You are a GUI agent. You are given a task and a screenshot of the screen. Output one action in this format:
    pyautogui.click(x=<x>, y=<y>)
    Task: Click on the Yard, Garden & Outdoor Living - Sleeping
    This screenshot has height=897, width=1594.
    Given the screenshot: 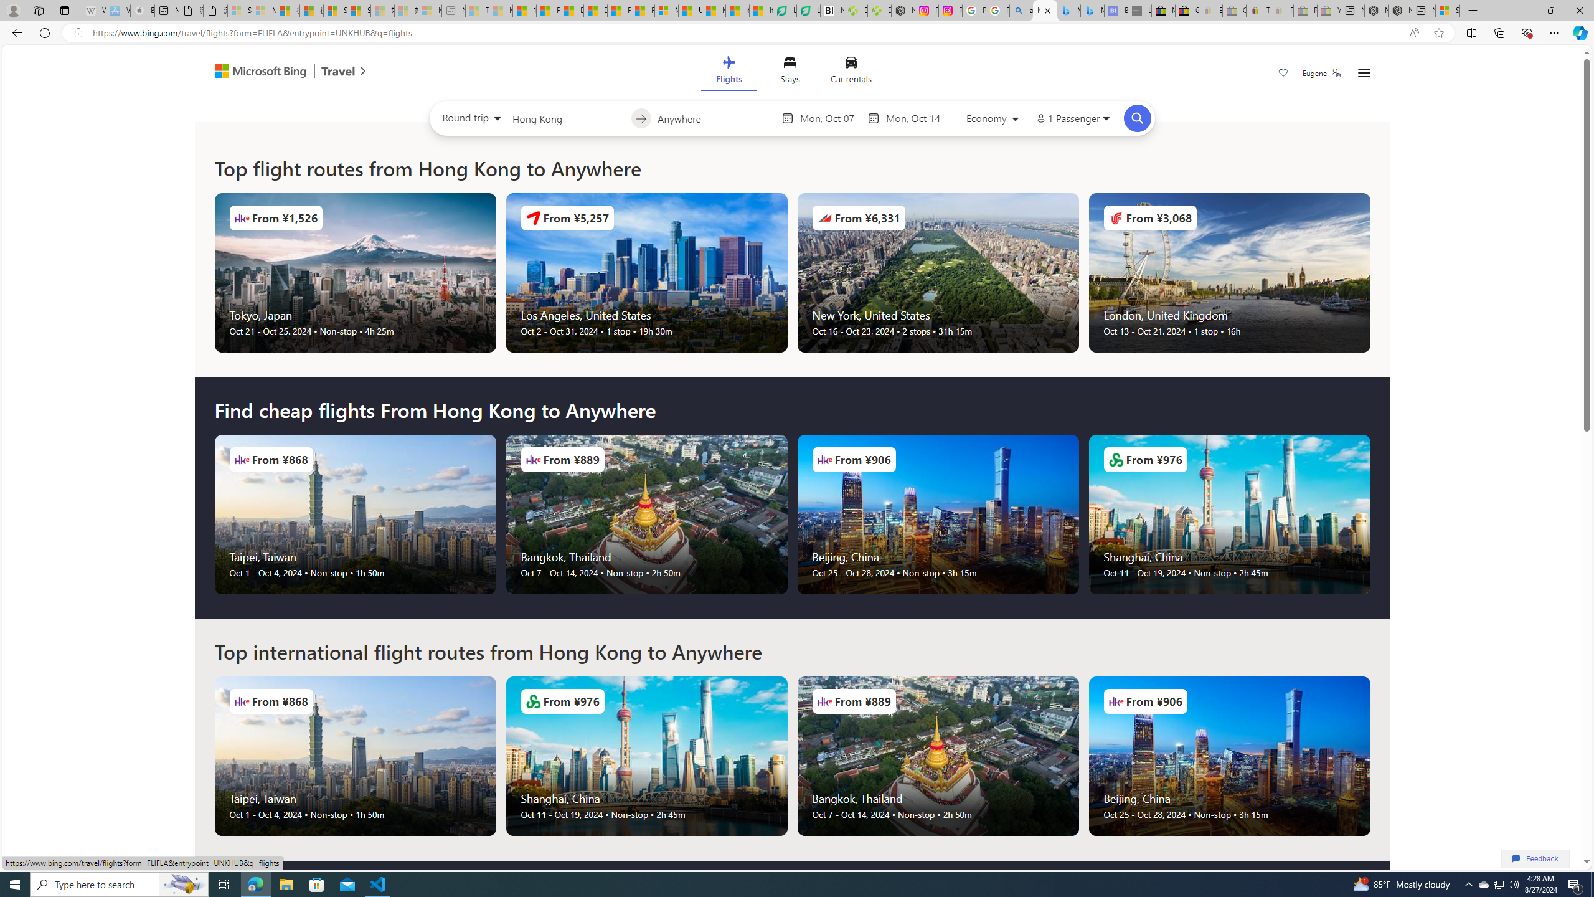 What is the action you would take?
    pyautogui.click(x=1329, y=11)
    